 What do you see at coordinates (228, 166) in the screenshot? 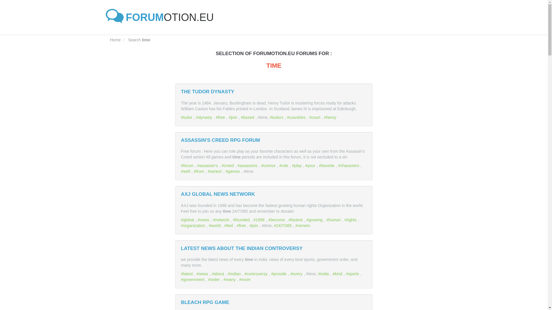
I see `creed` at bounding box center [228, 166].